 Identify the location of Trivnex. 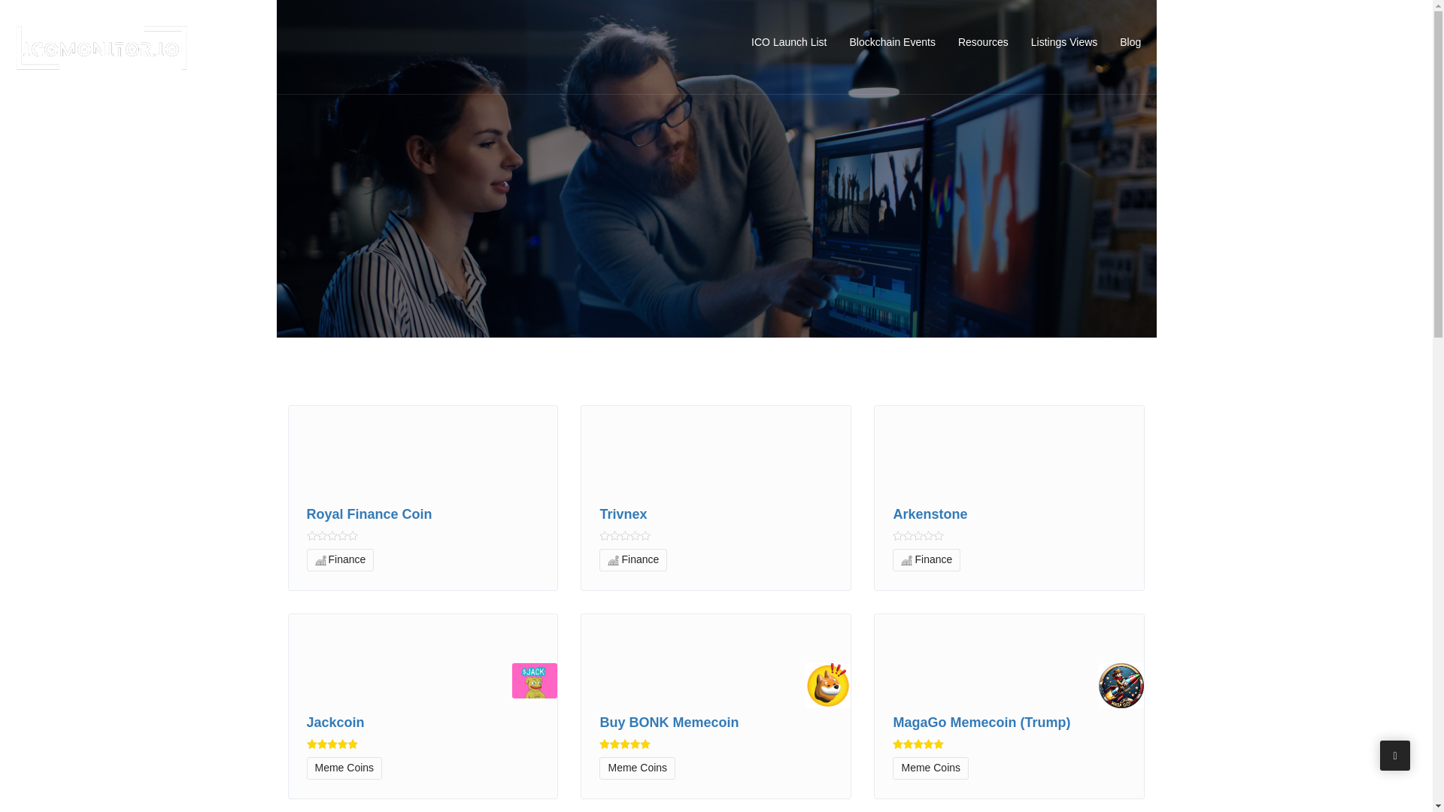
(716, 515).